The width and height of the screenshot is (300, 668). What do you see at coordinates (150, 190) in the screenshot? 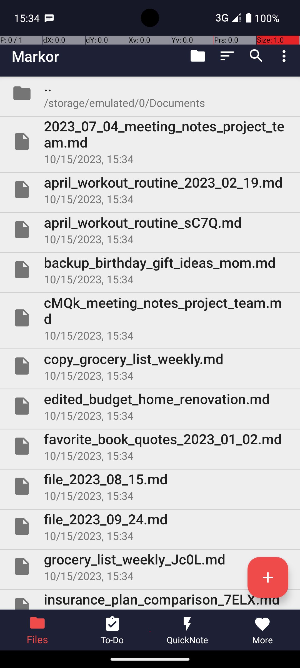
I see `File april_workout_routine_2023_02_19.md ` at bounding box center [150, 190].